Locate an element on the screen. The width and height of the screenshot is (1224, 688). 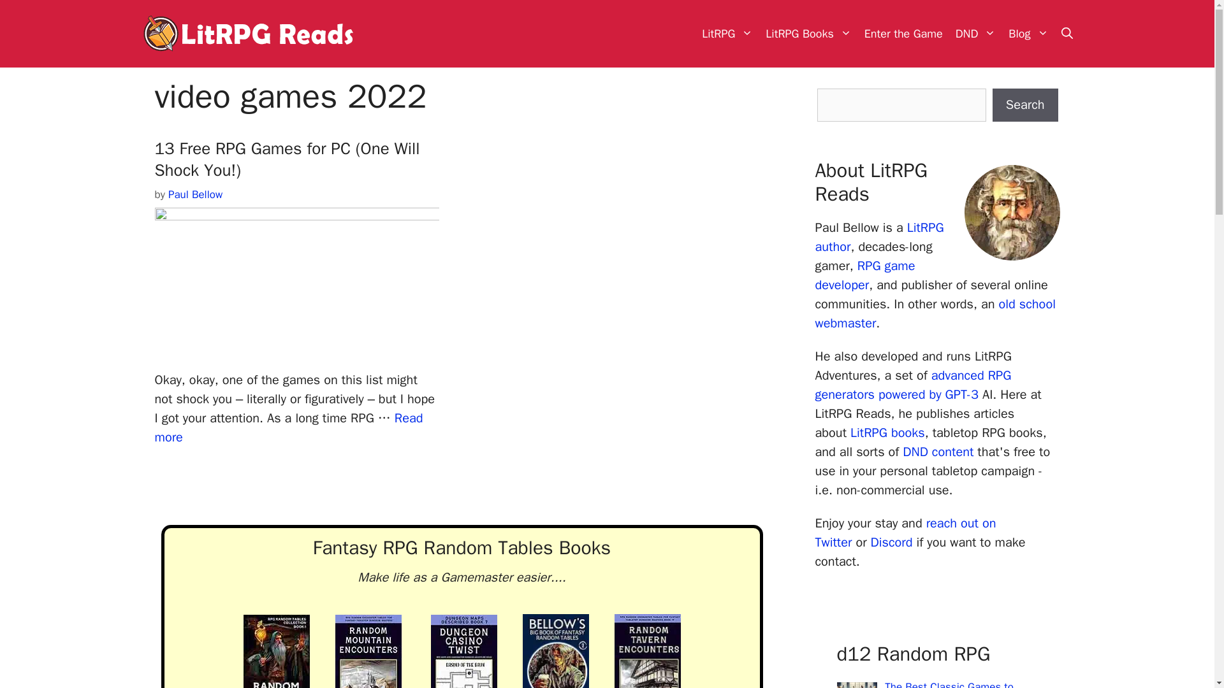
LitRPG is located at coordinates (727, 33).